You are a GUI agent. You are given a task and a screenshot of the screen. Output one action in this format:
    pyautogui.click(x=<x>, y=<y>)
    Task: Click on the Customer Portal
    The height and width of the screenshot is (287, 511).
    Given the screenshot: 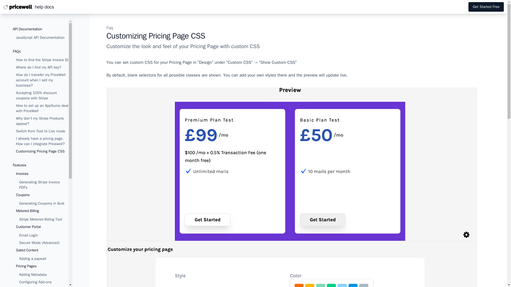 What is the action you would take?
    pyautogui.click(x=28, y=226)
    